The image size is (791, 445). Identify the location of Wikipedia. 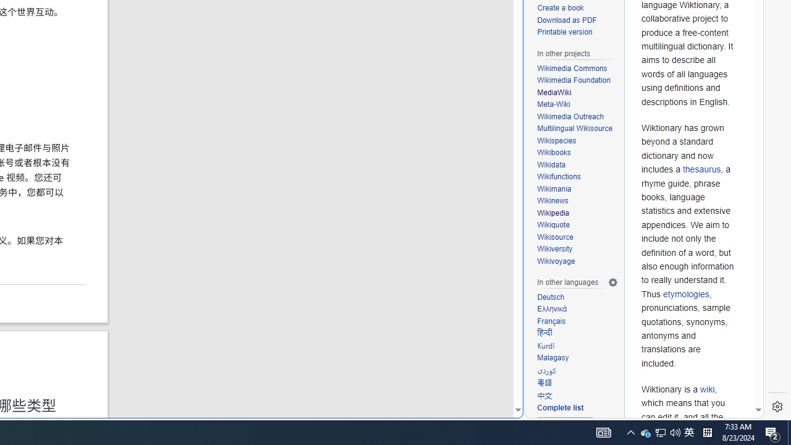
(577, 213).